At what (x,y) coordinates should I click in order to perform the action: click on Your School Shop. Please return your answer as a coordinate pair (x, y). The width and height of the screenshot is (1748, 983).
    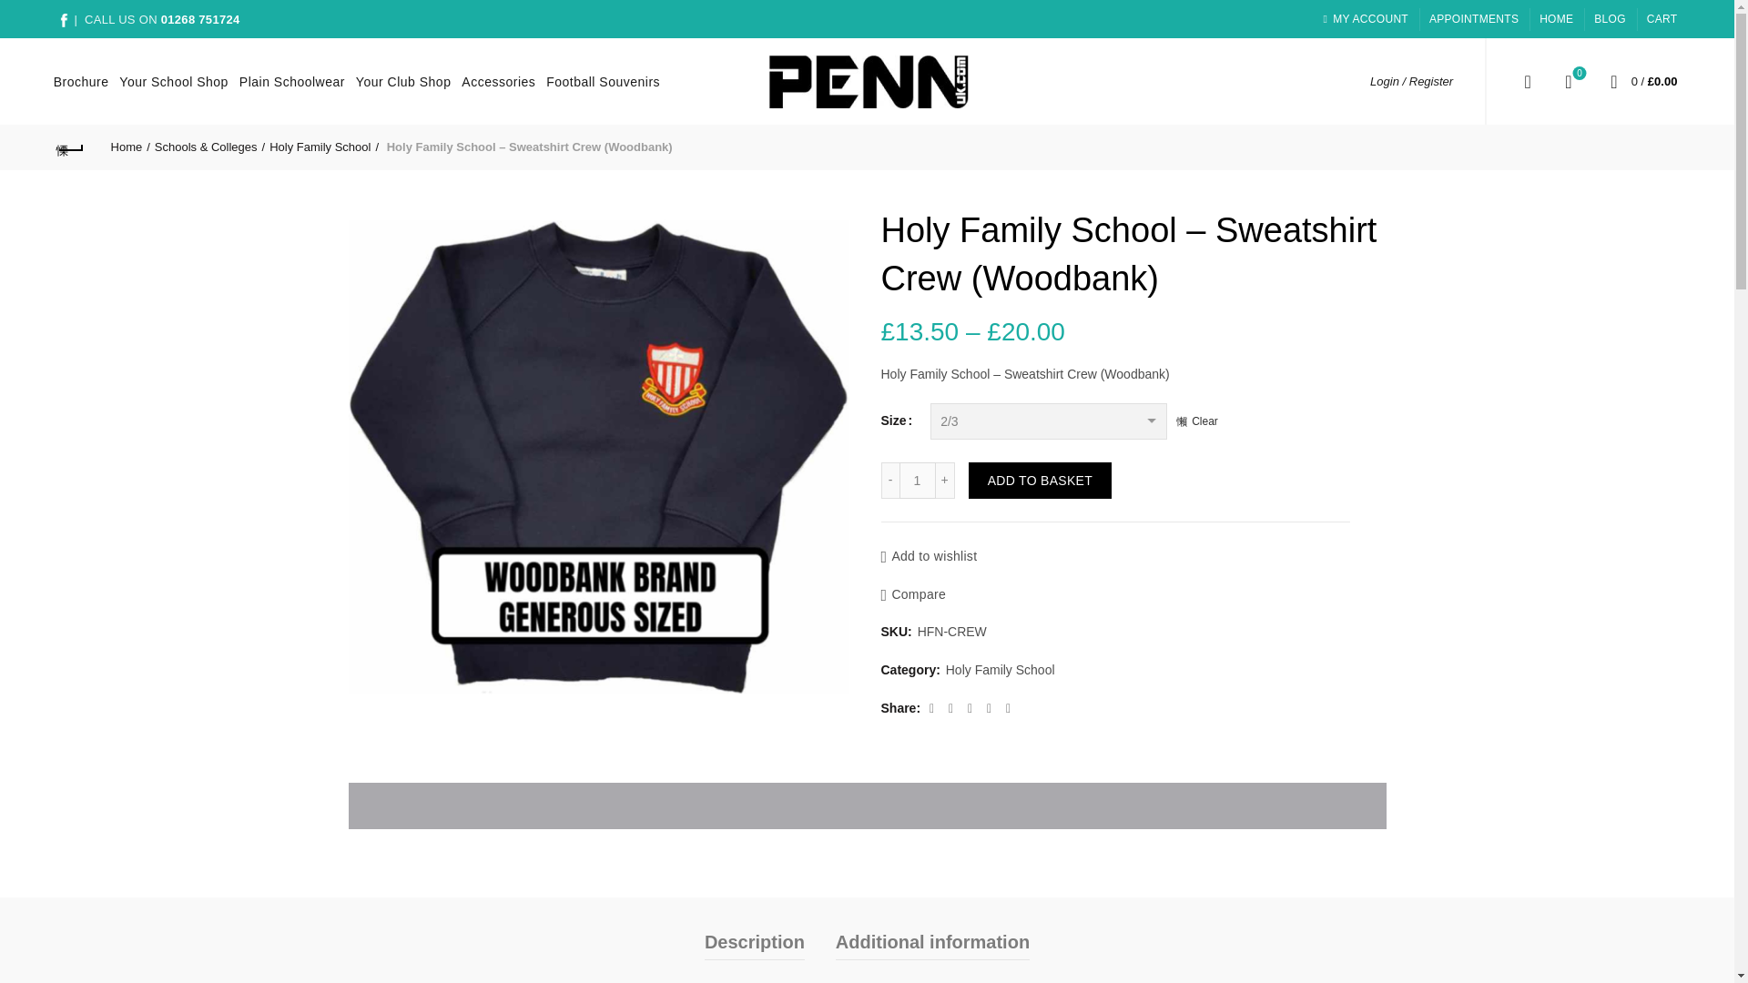
    Looking at the image, I should click on (598, 80).